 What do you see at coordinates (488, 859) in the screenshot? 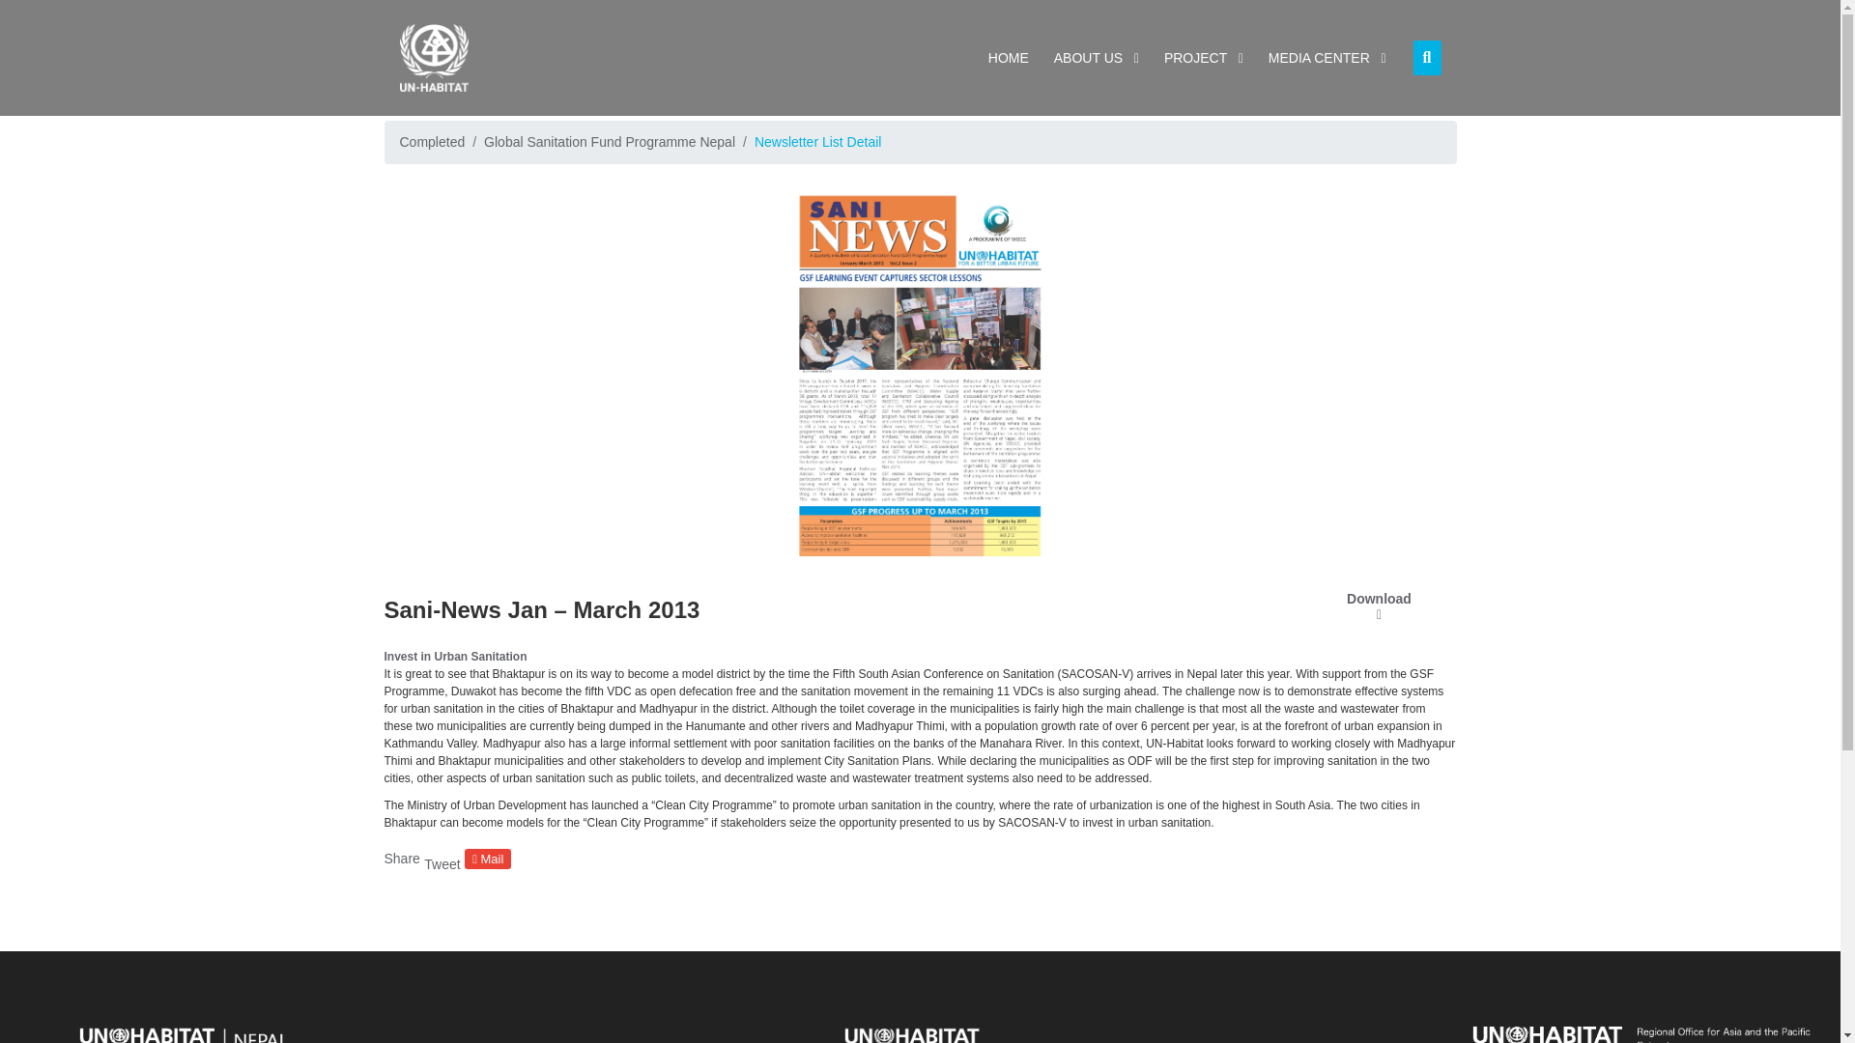
I see `Mail` at bounding box center [488, 859].